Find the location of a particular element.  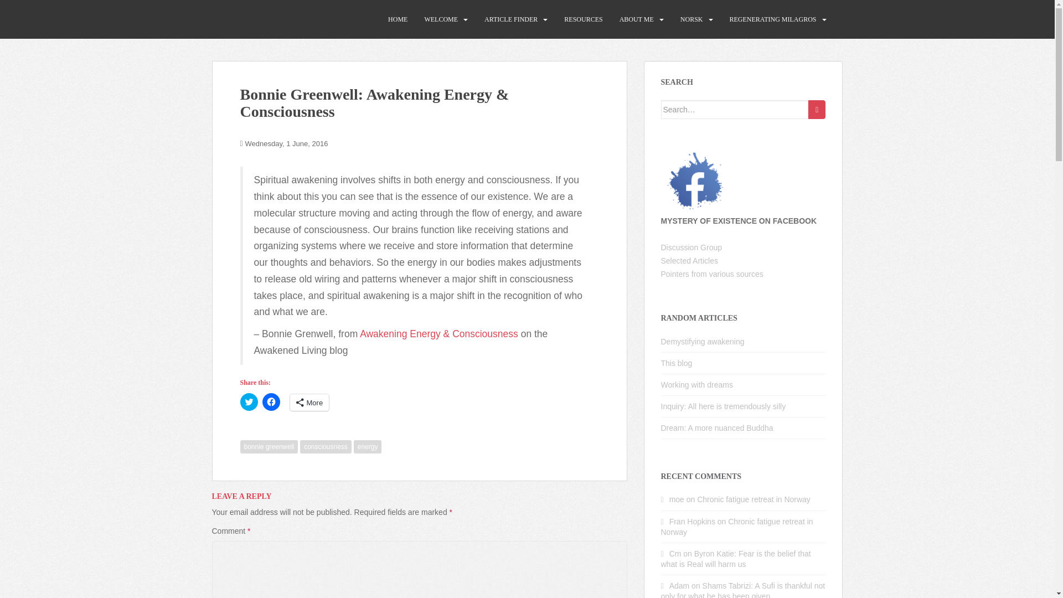

Search for: is located at coordinates (735, 110).